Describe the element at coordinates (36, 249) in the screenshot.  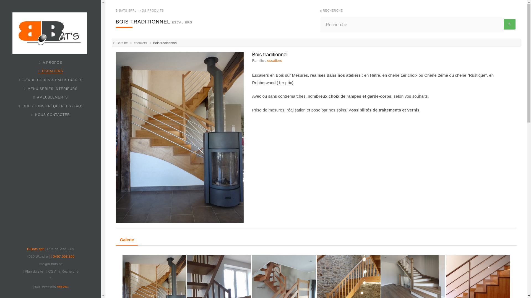
I see `B-Bats sprl` at that location.